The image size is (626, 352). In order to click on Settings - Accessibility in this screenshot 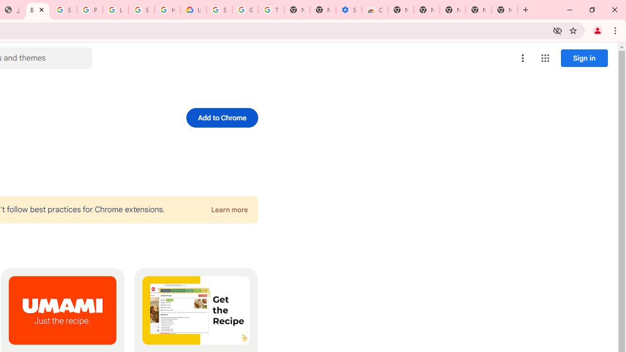, I will do `click(349, 10)`.